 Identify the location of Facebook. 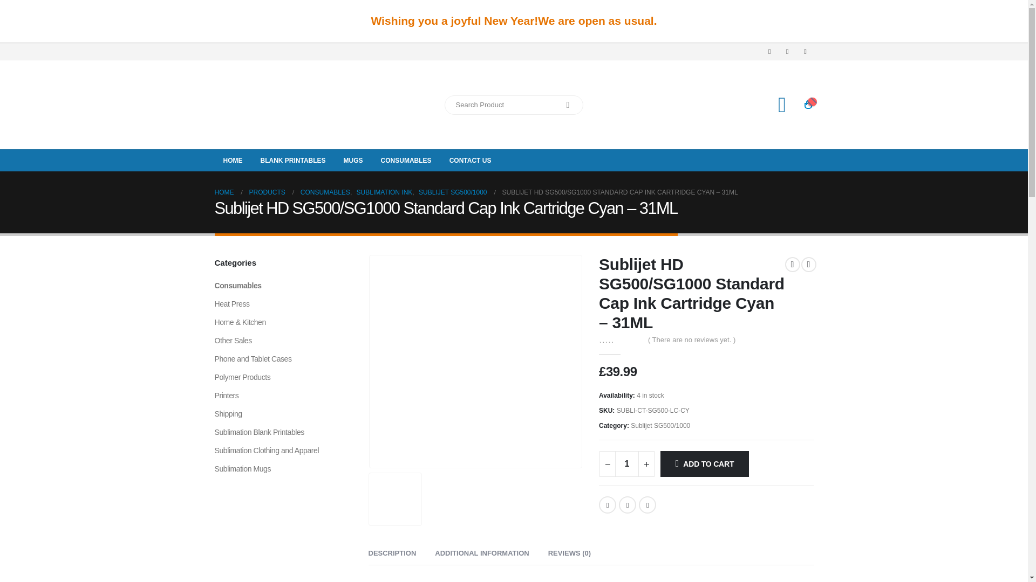
(608, 504).